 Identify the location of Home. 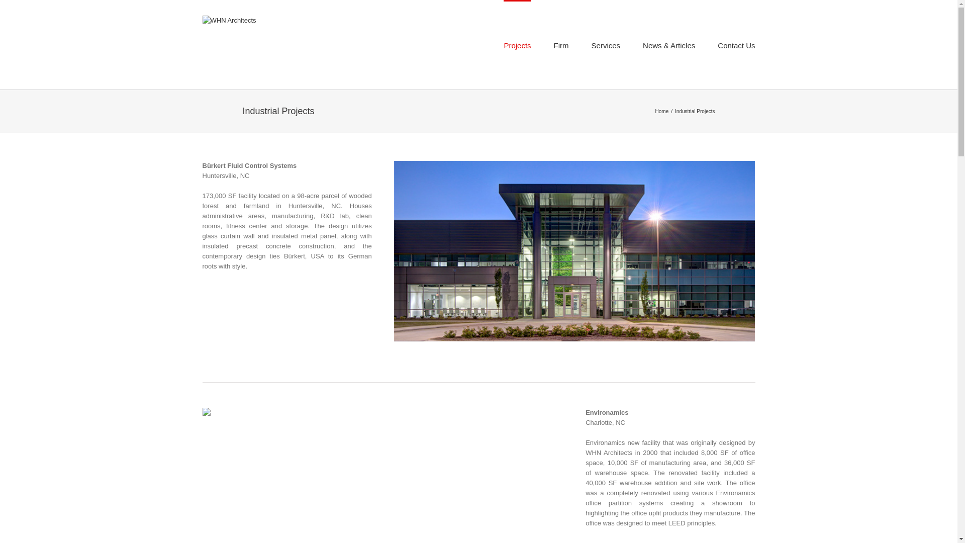
(661, 111).